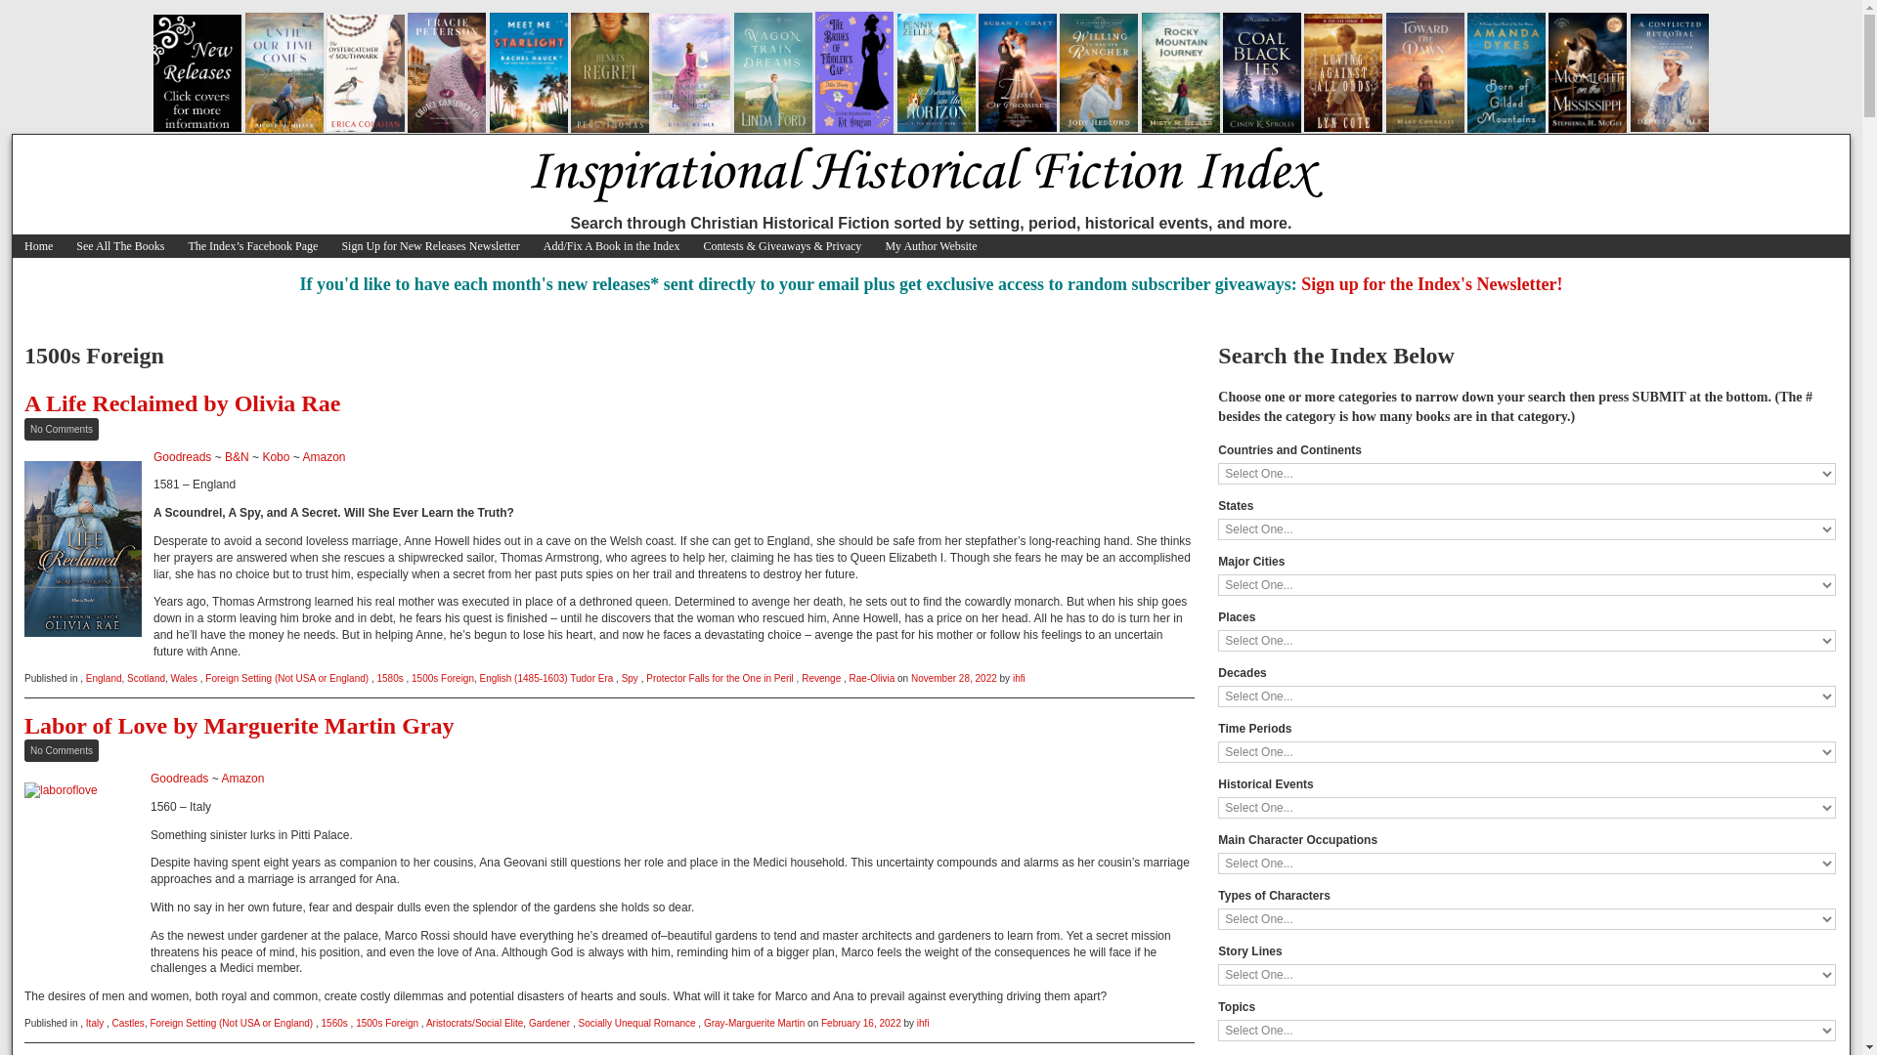  Describe the element at coordinates (119, 245) in the screenshot. I see `1580s` at that location.